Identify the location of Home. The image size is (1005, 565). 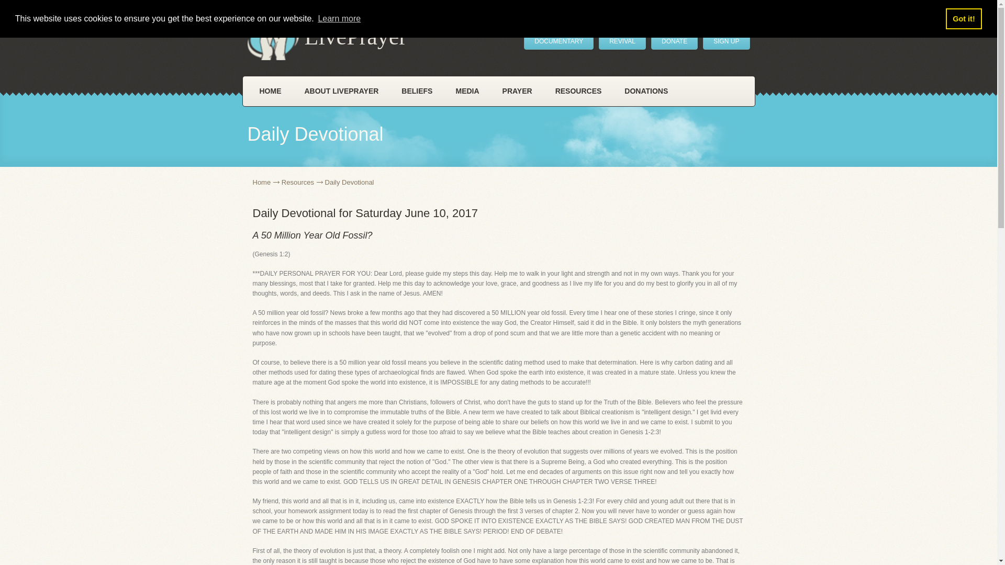
(265, 182).